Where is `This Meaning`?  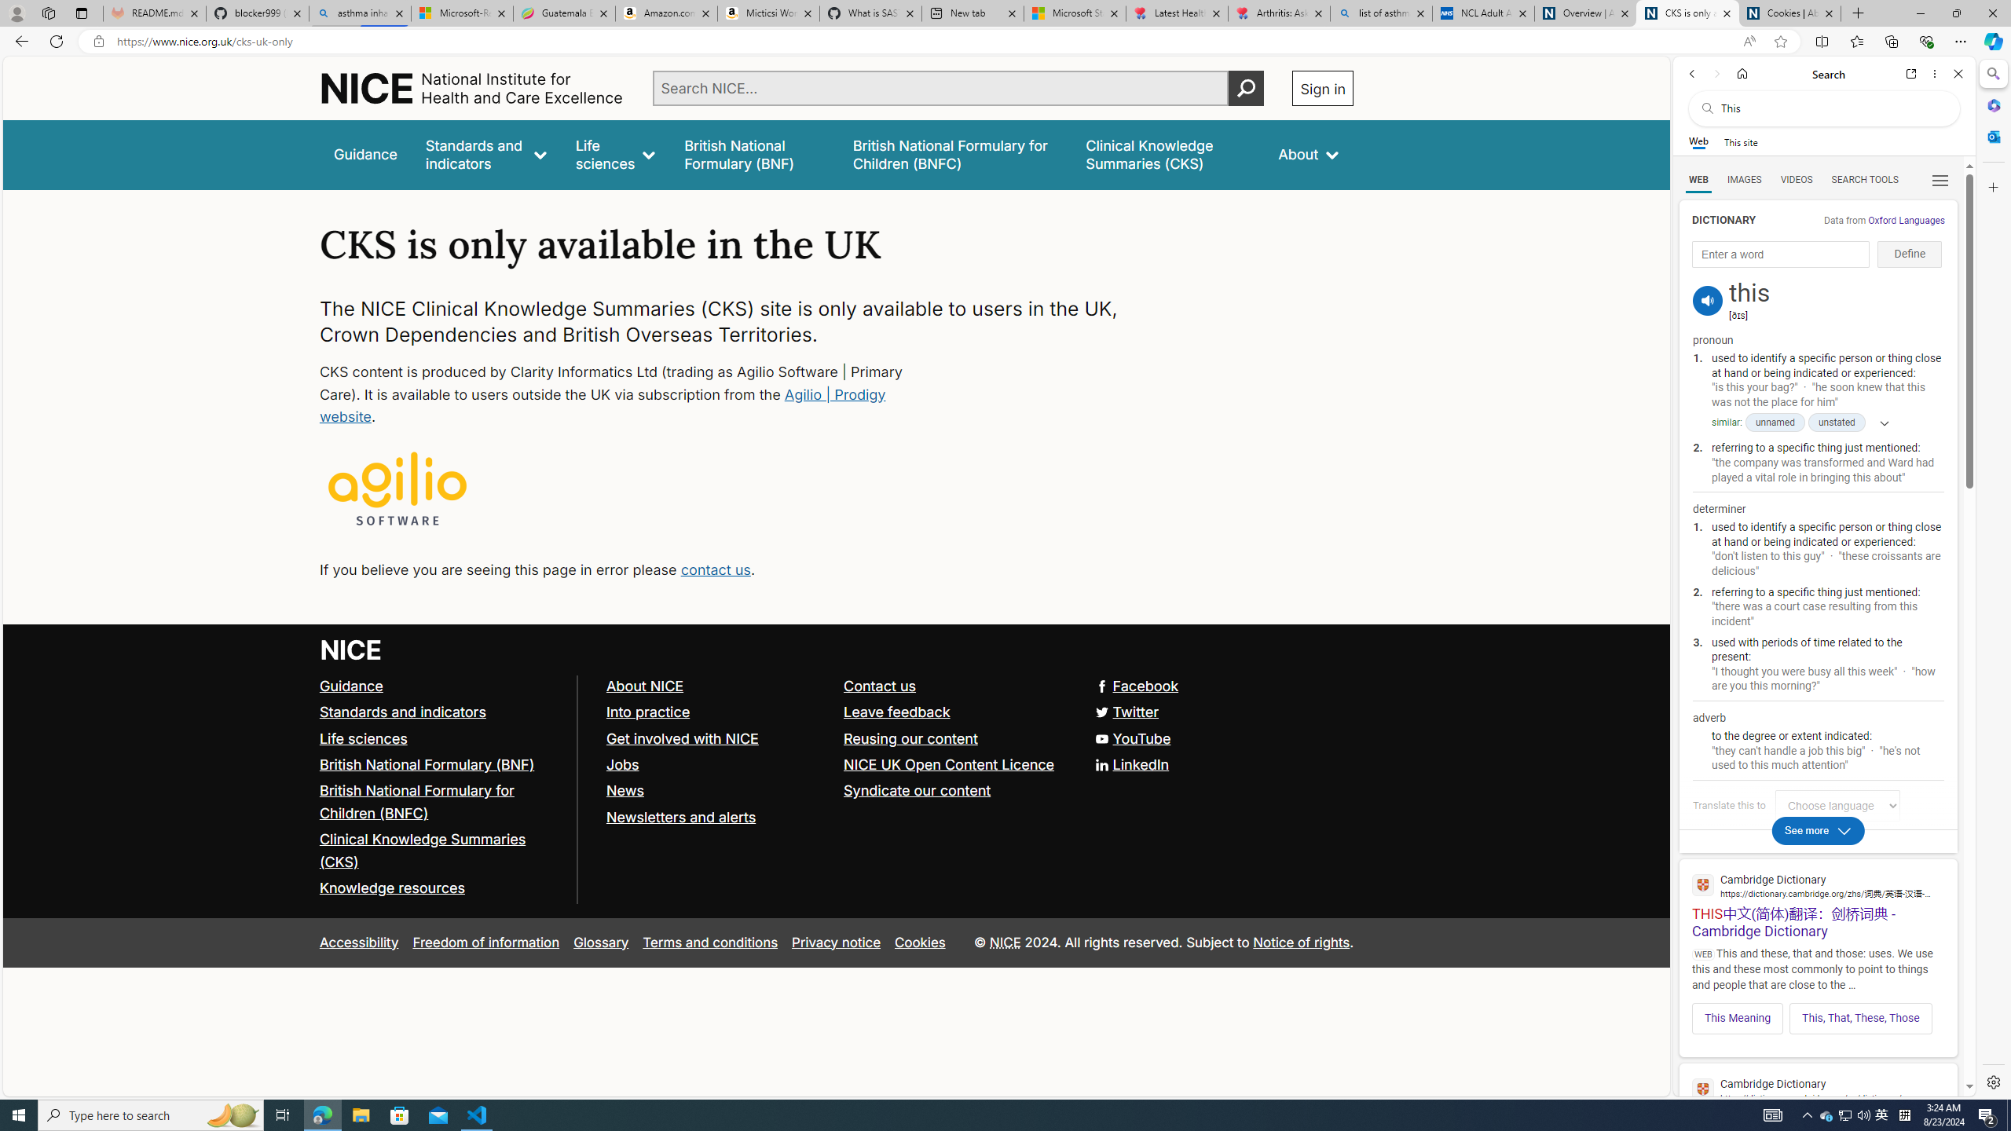
This Meaning is located at coordinates (1738, 1018).